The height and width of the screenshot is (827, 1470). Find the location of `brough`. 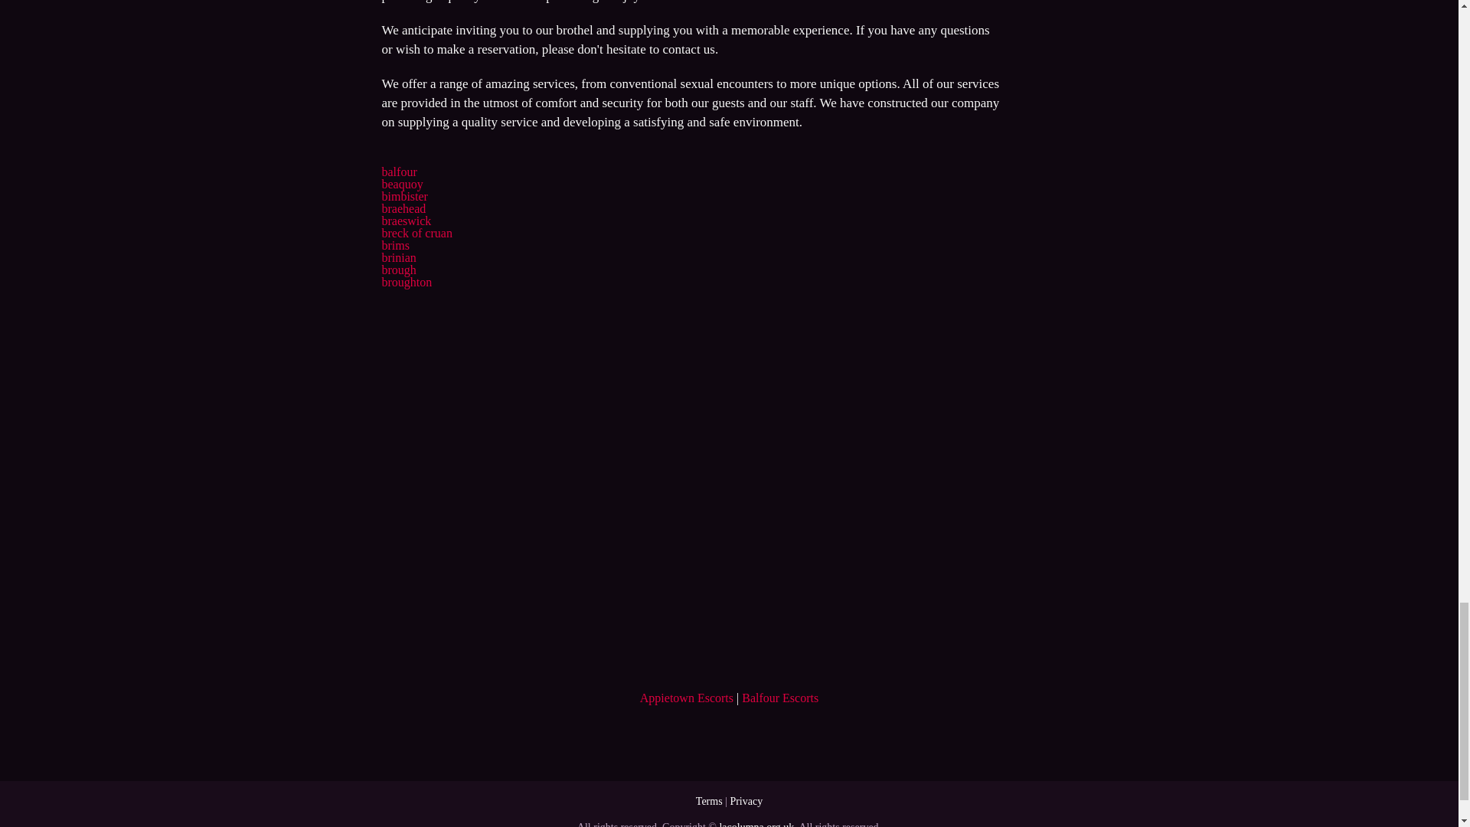

brough is located at coordinates (398, 270).